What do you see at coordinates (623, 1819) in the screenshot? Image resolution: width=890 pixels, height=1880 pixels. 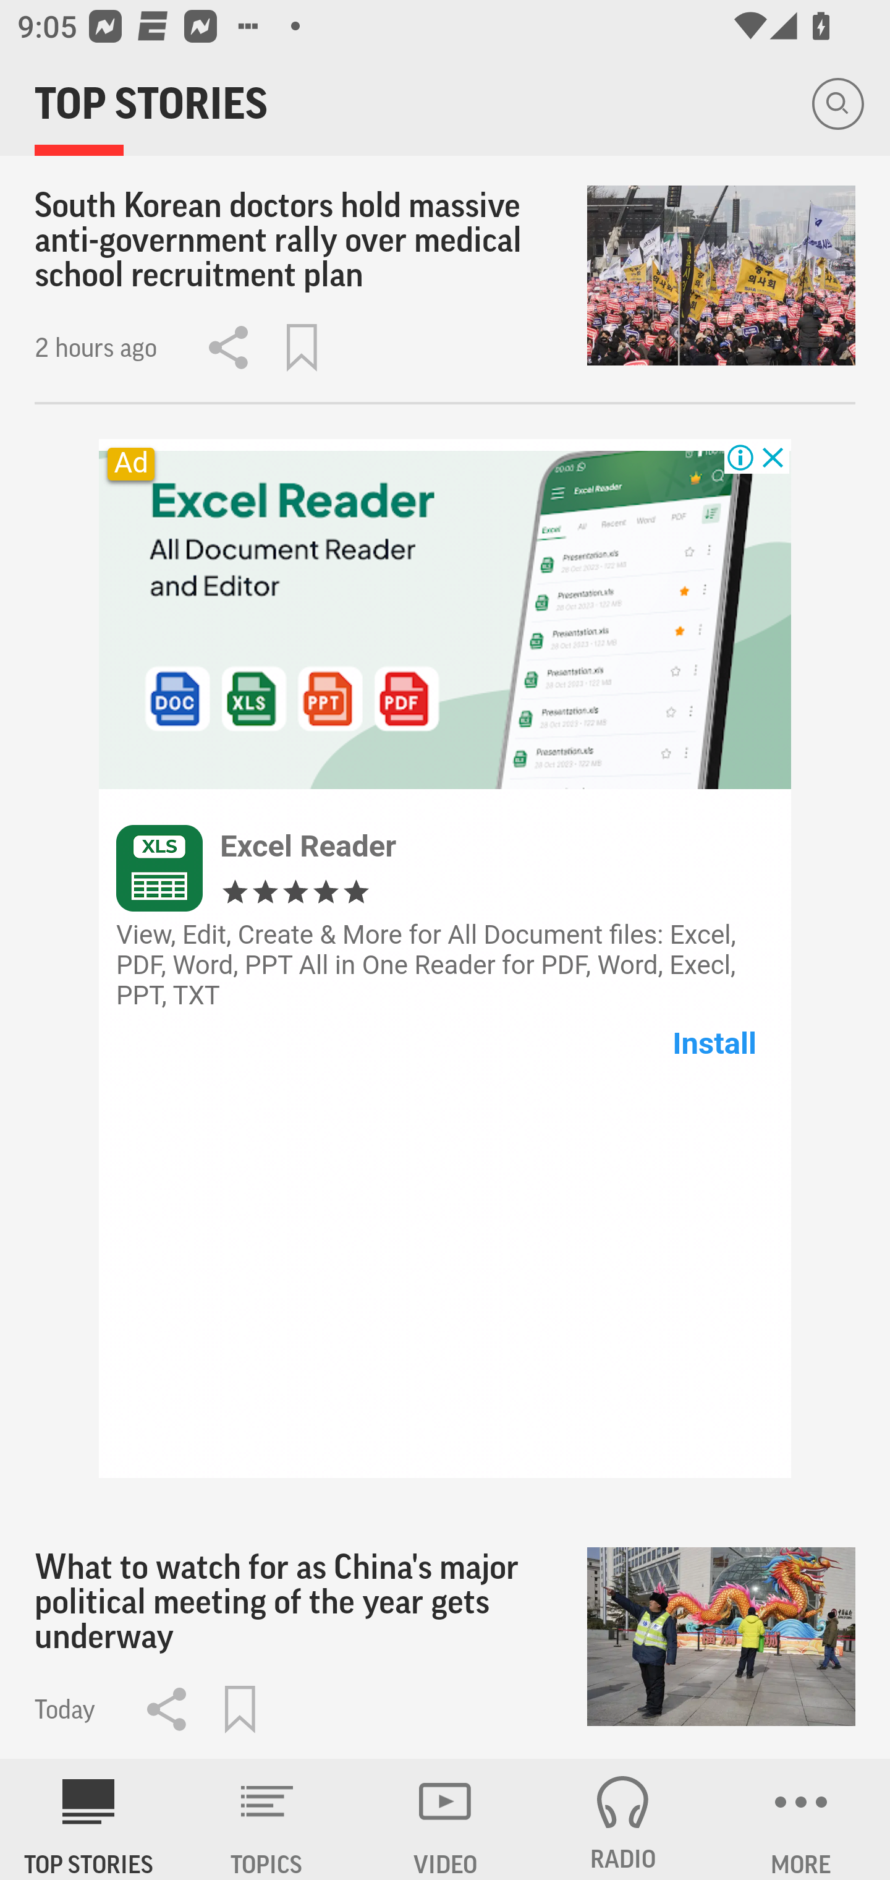 I see `RADIO` at bounding box center [623, 1819].